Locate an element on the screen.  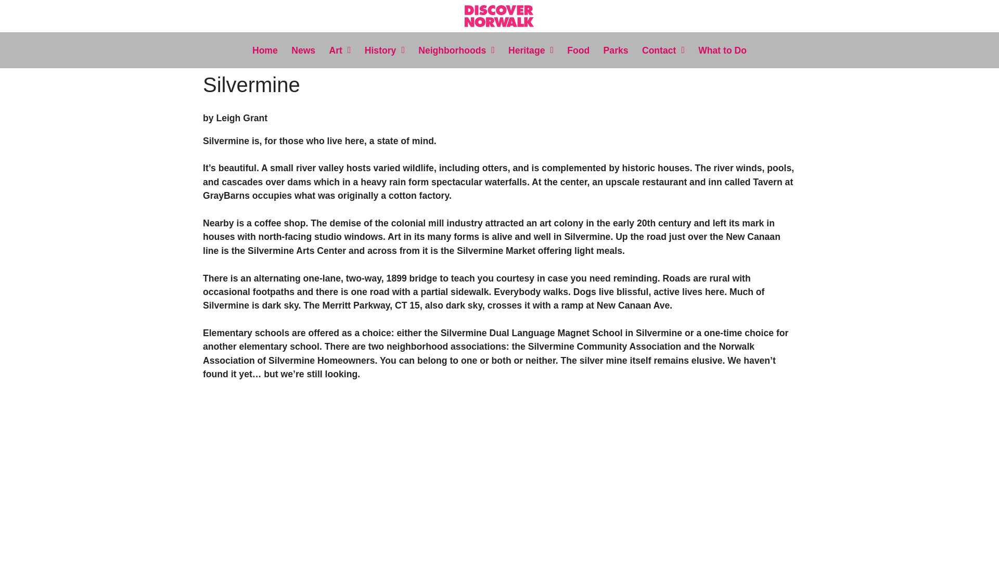
Heritage is located at coordinates (530, 50).